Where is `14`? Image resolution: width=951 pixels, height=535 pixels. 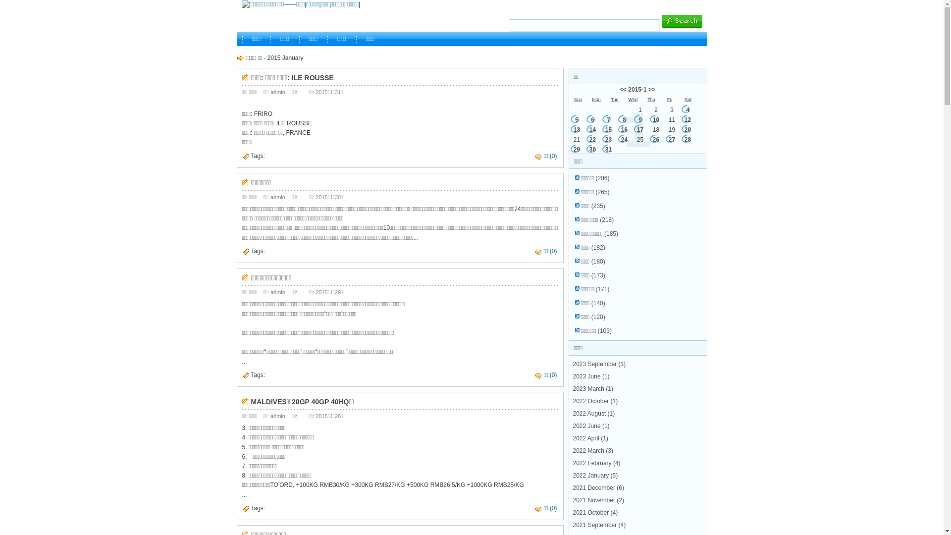 14 is located at coordinates (592, 130).